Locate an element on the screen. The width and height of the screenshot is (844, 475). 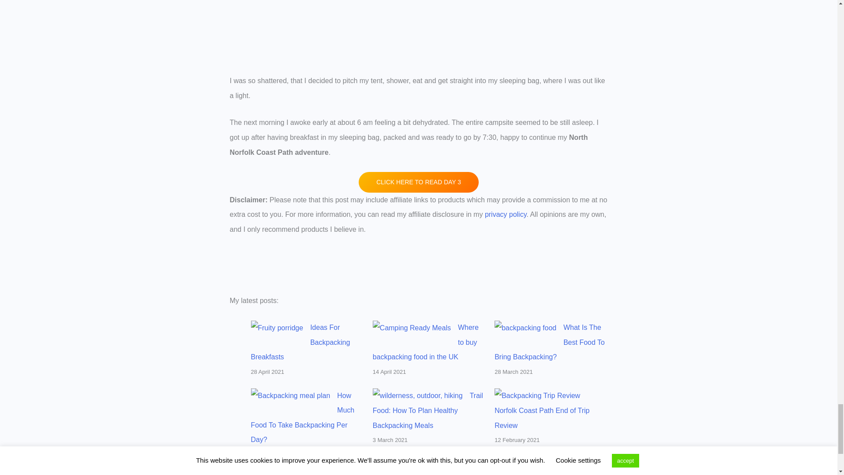
CLICK HERE TO READ DAY 3 is located at coordinates (418, 182).